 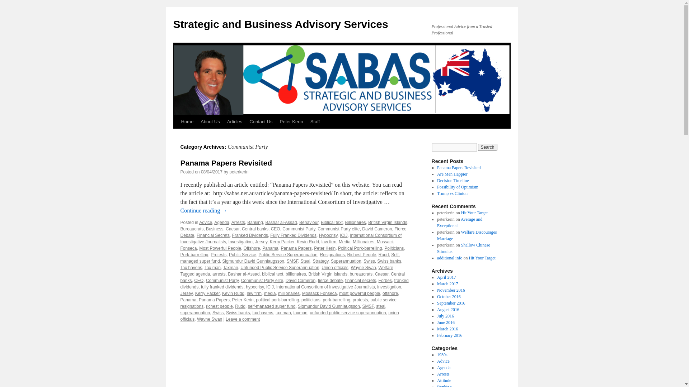 I want to click on Bashar al-Assad, so click(x=281, y=223).